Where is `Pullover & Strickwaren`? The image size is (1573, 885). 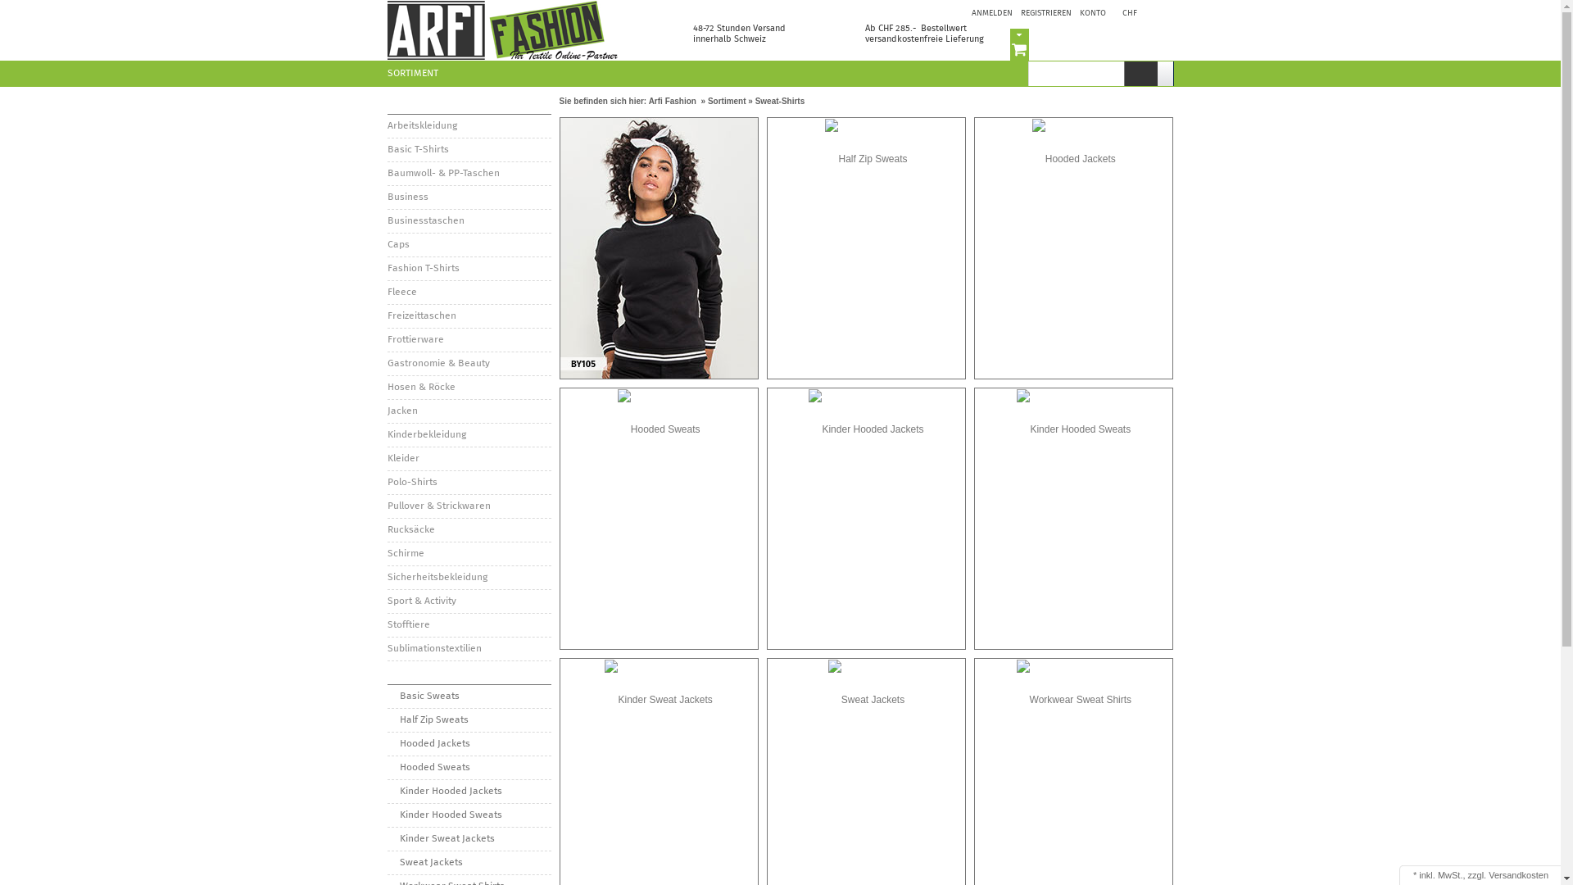
Pullover & Strickwaren is located at coordinates (469, 506).